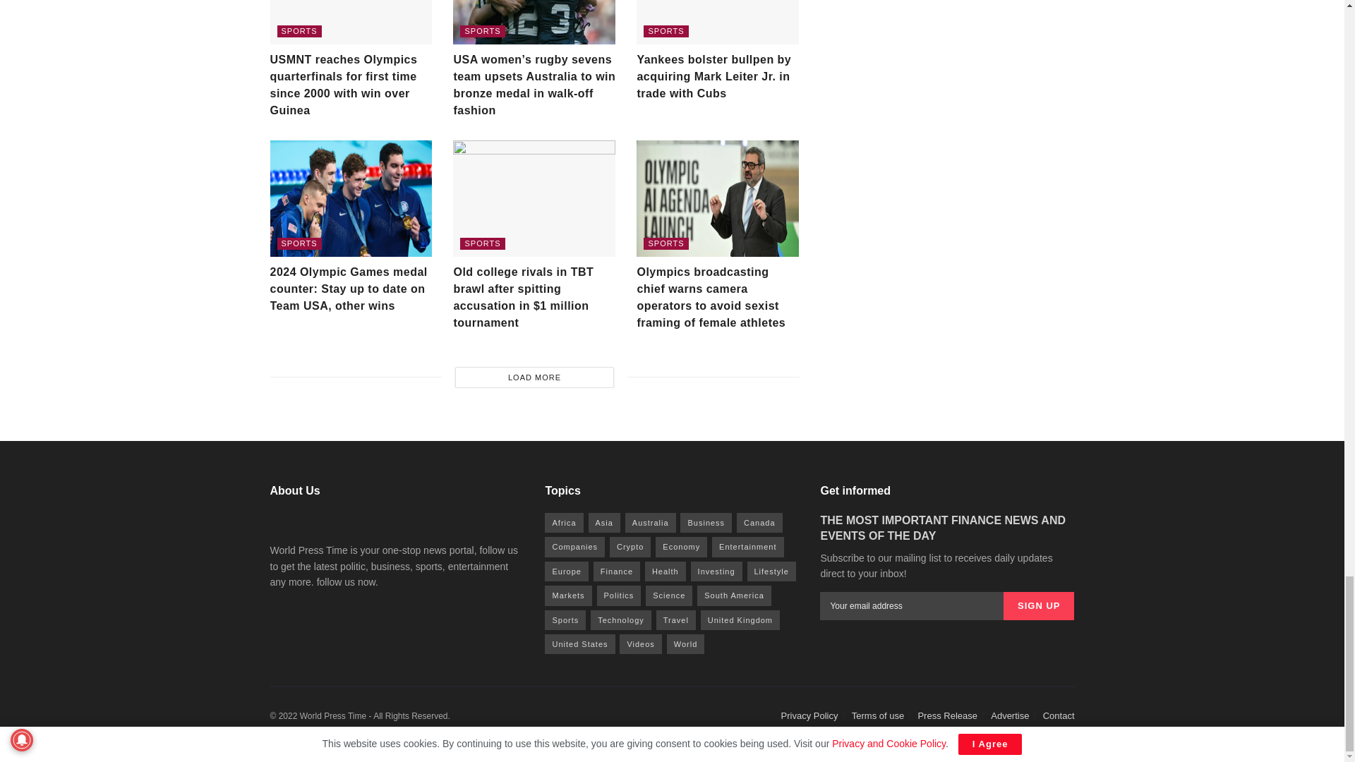 This screenshot has width=1355, height=762. I want to click on Sign up, so click(1039, 606).